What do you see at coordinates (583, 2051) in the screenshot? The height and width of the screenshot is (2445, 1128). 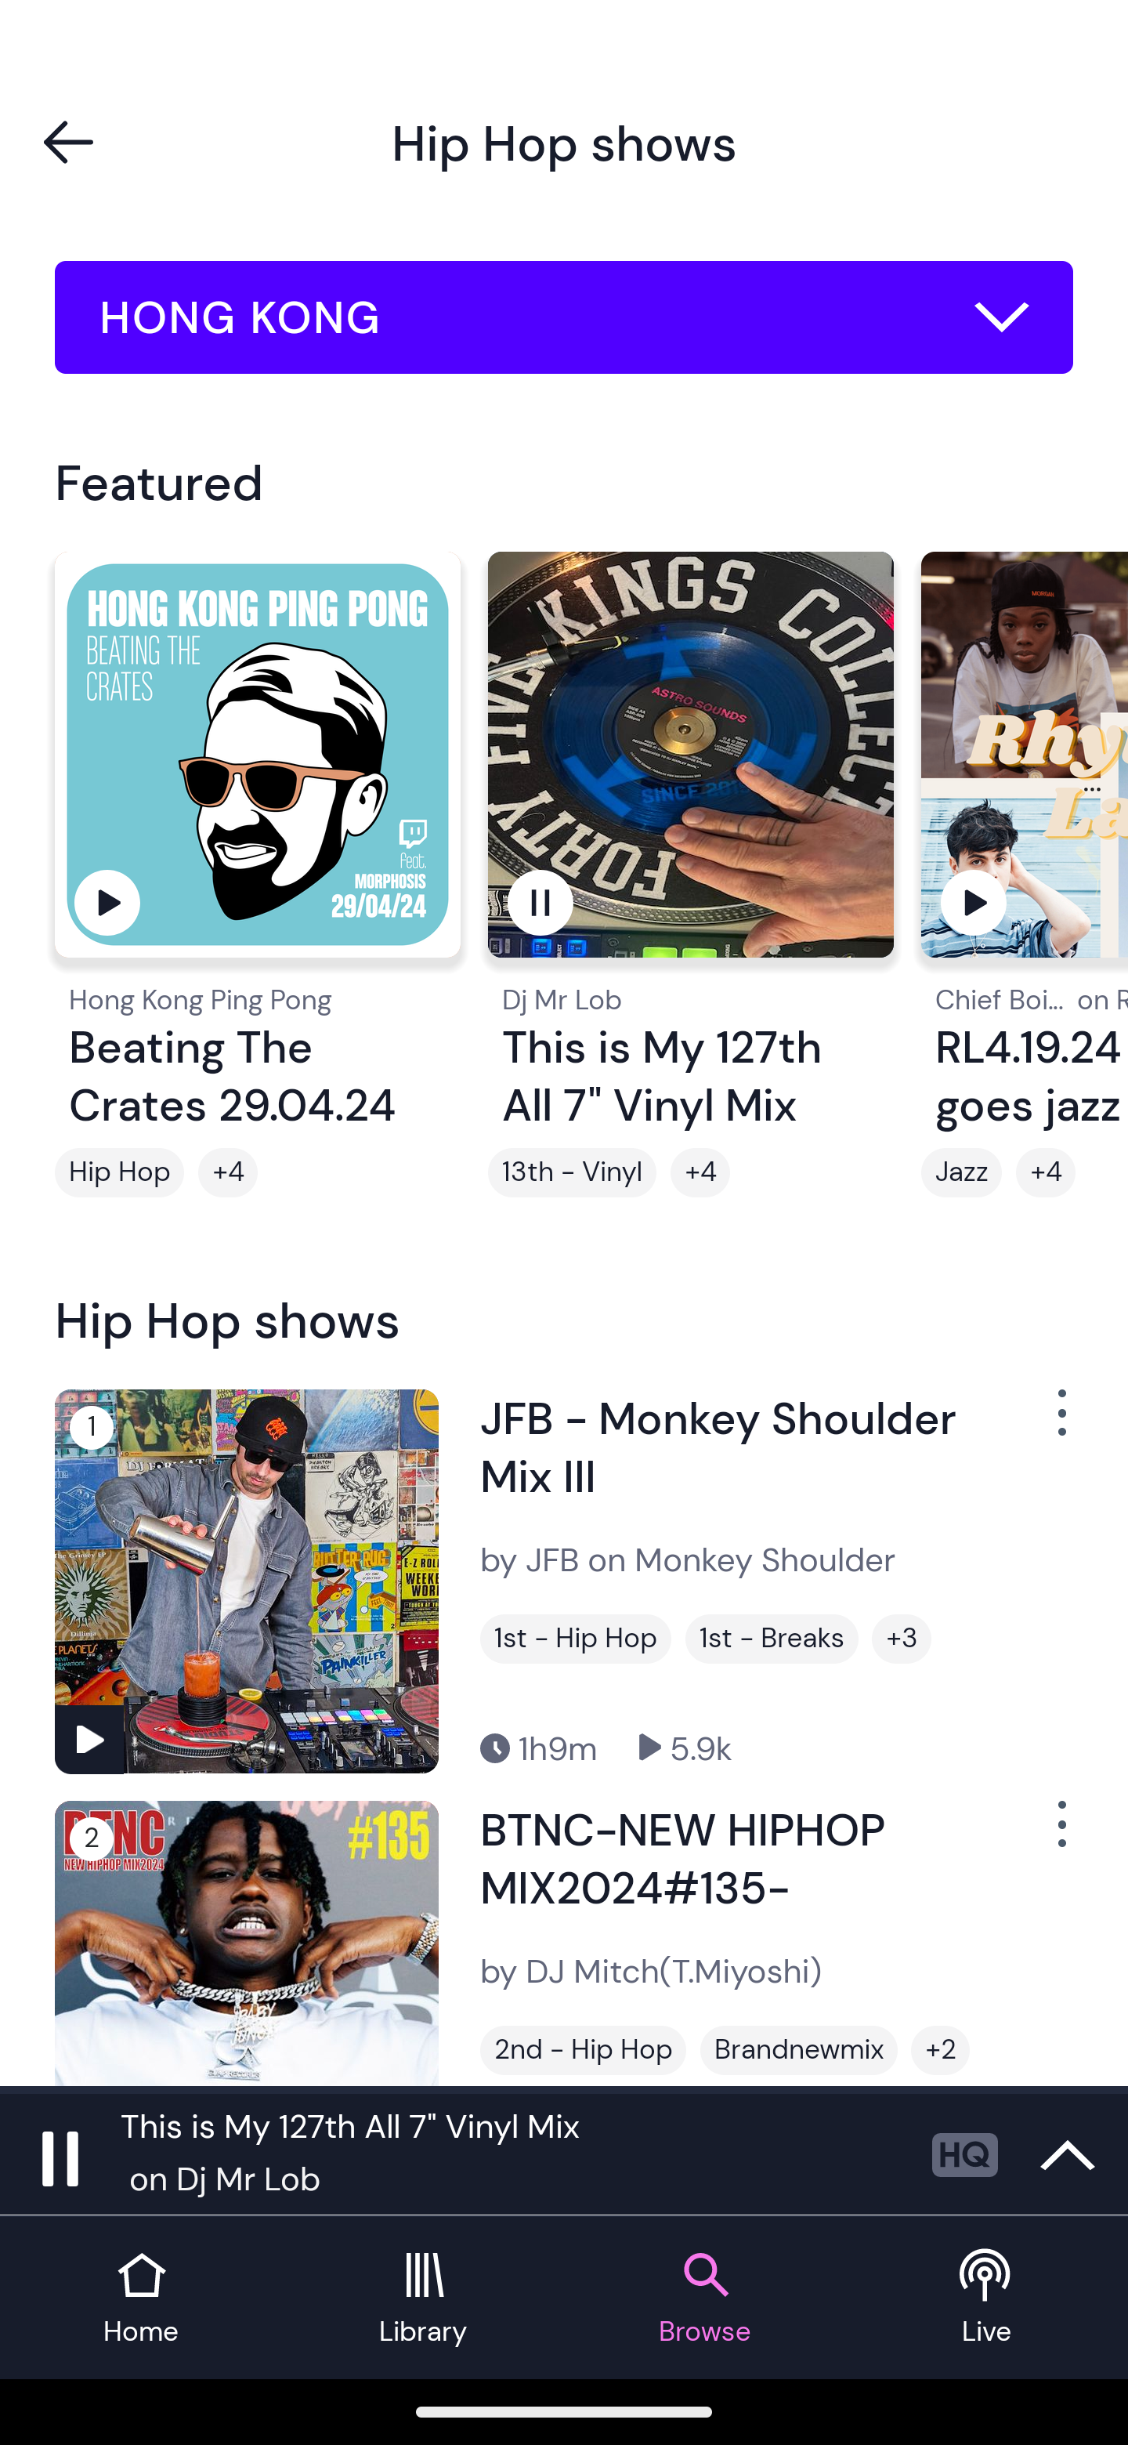 I see `2nd - Hip Hop` at bounding box center [583, 2051].